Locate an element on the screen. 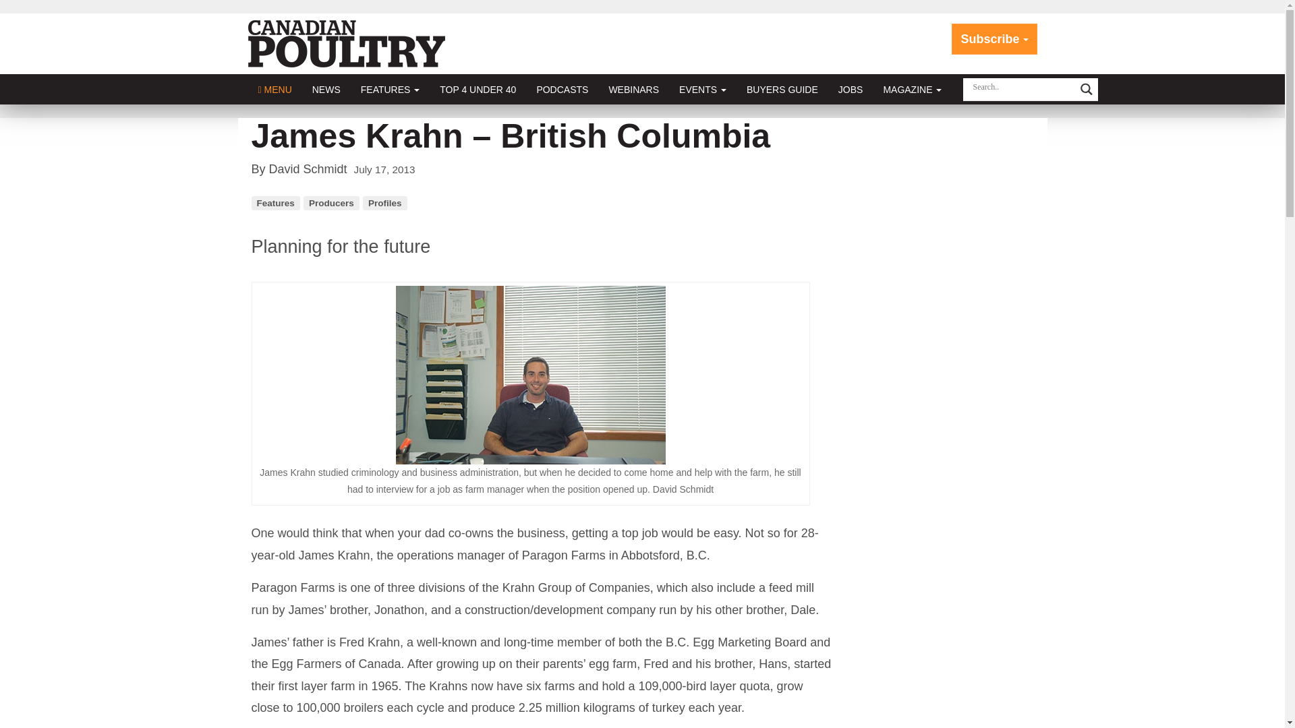  Subscribe is located at coordinates (994, 39).